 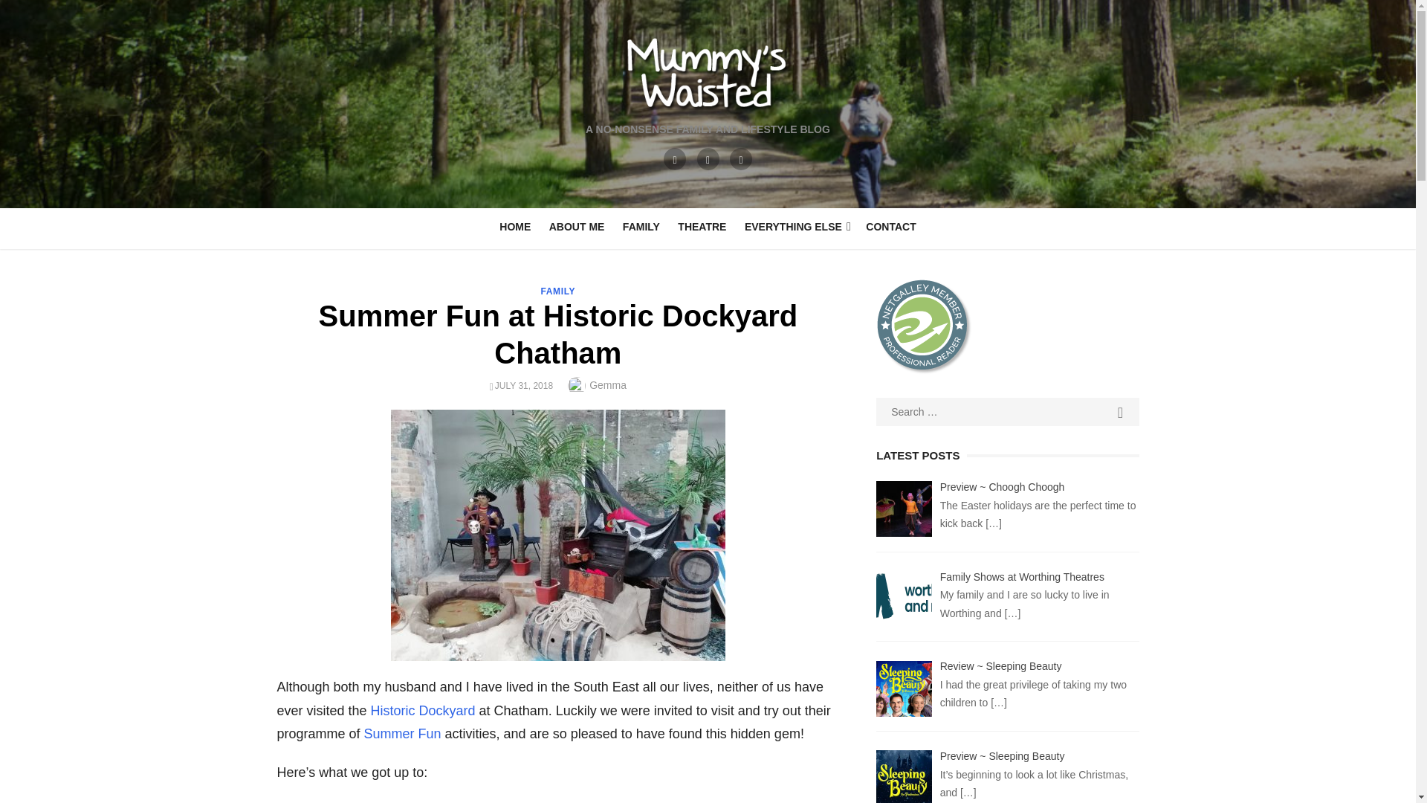 I want to click on Gemma, so click(x=607, y=384).